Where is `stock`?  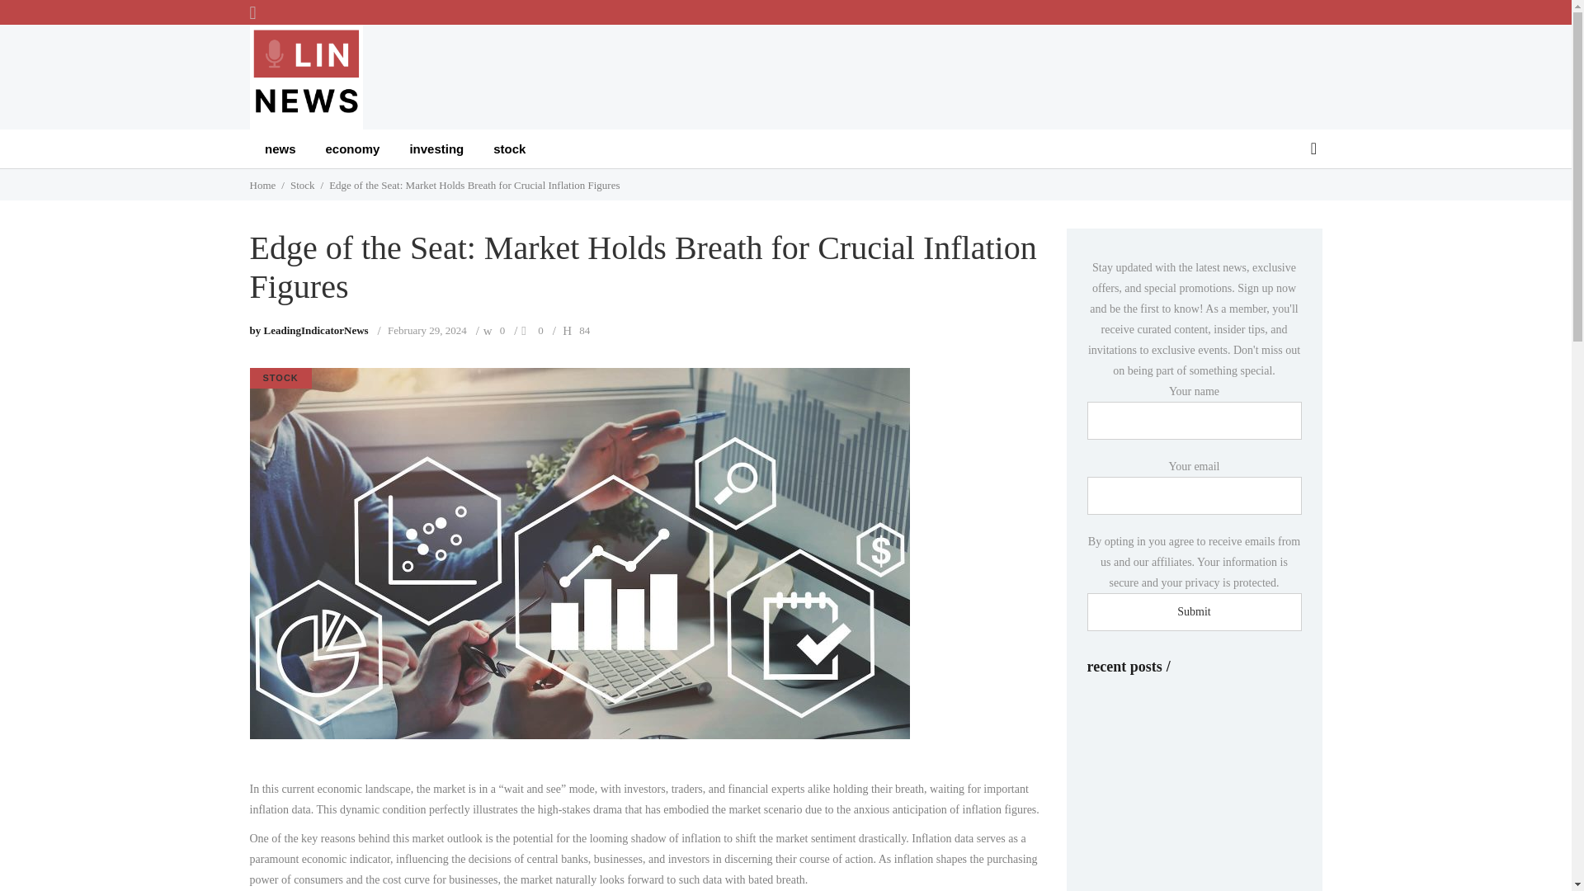 stock is located at coordinates (508, 148).